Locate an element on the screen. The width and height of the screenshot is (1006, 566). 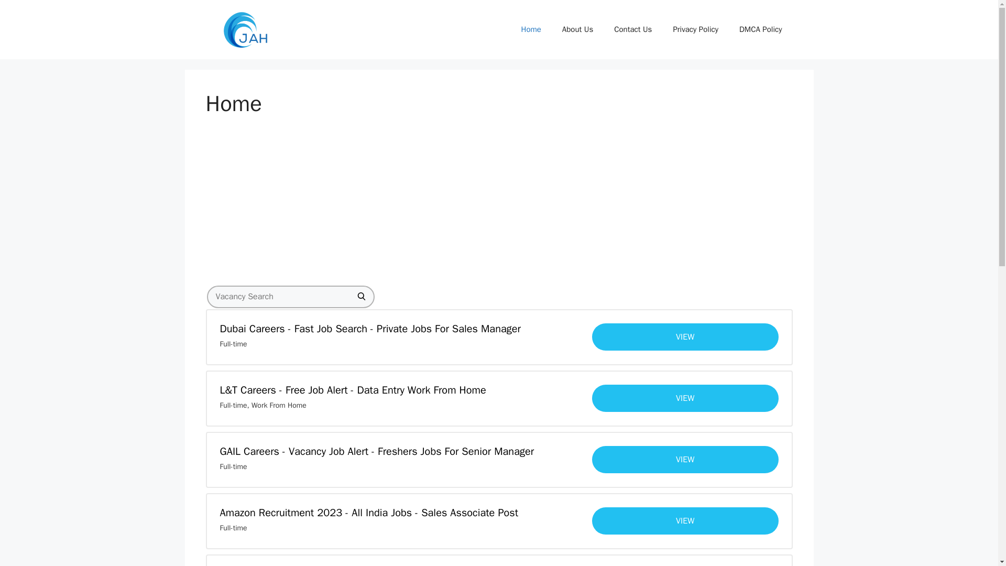
VIEW is located at coordinates (685, 459).